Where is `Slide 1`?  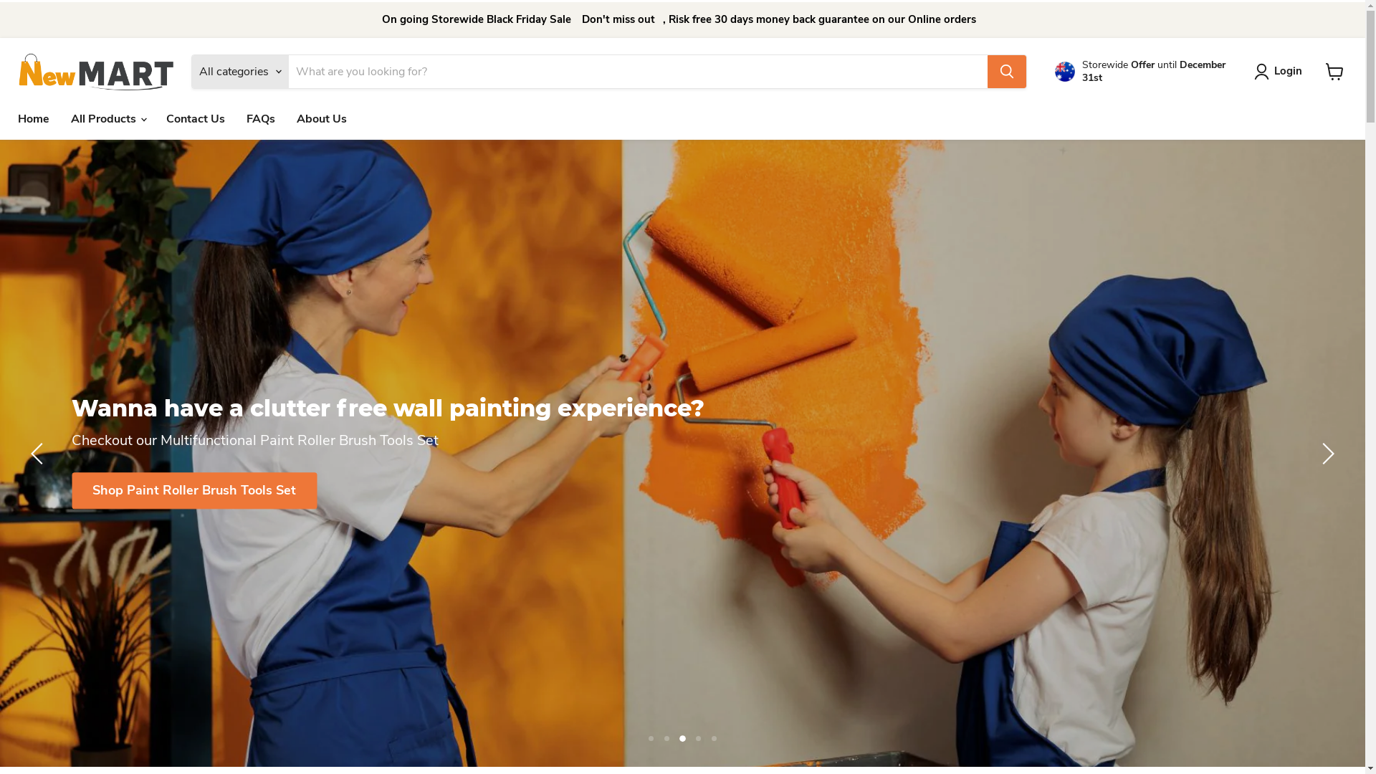
Slide 1 is located at coordinates (651, 738).